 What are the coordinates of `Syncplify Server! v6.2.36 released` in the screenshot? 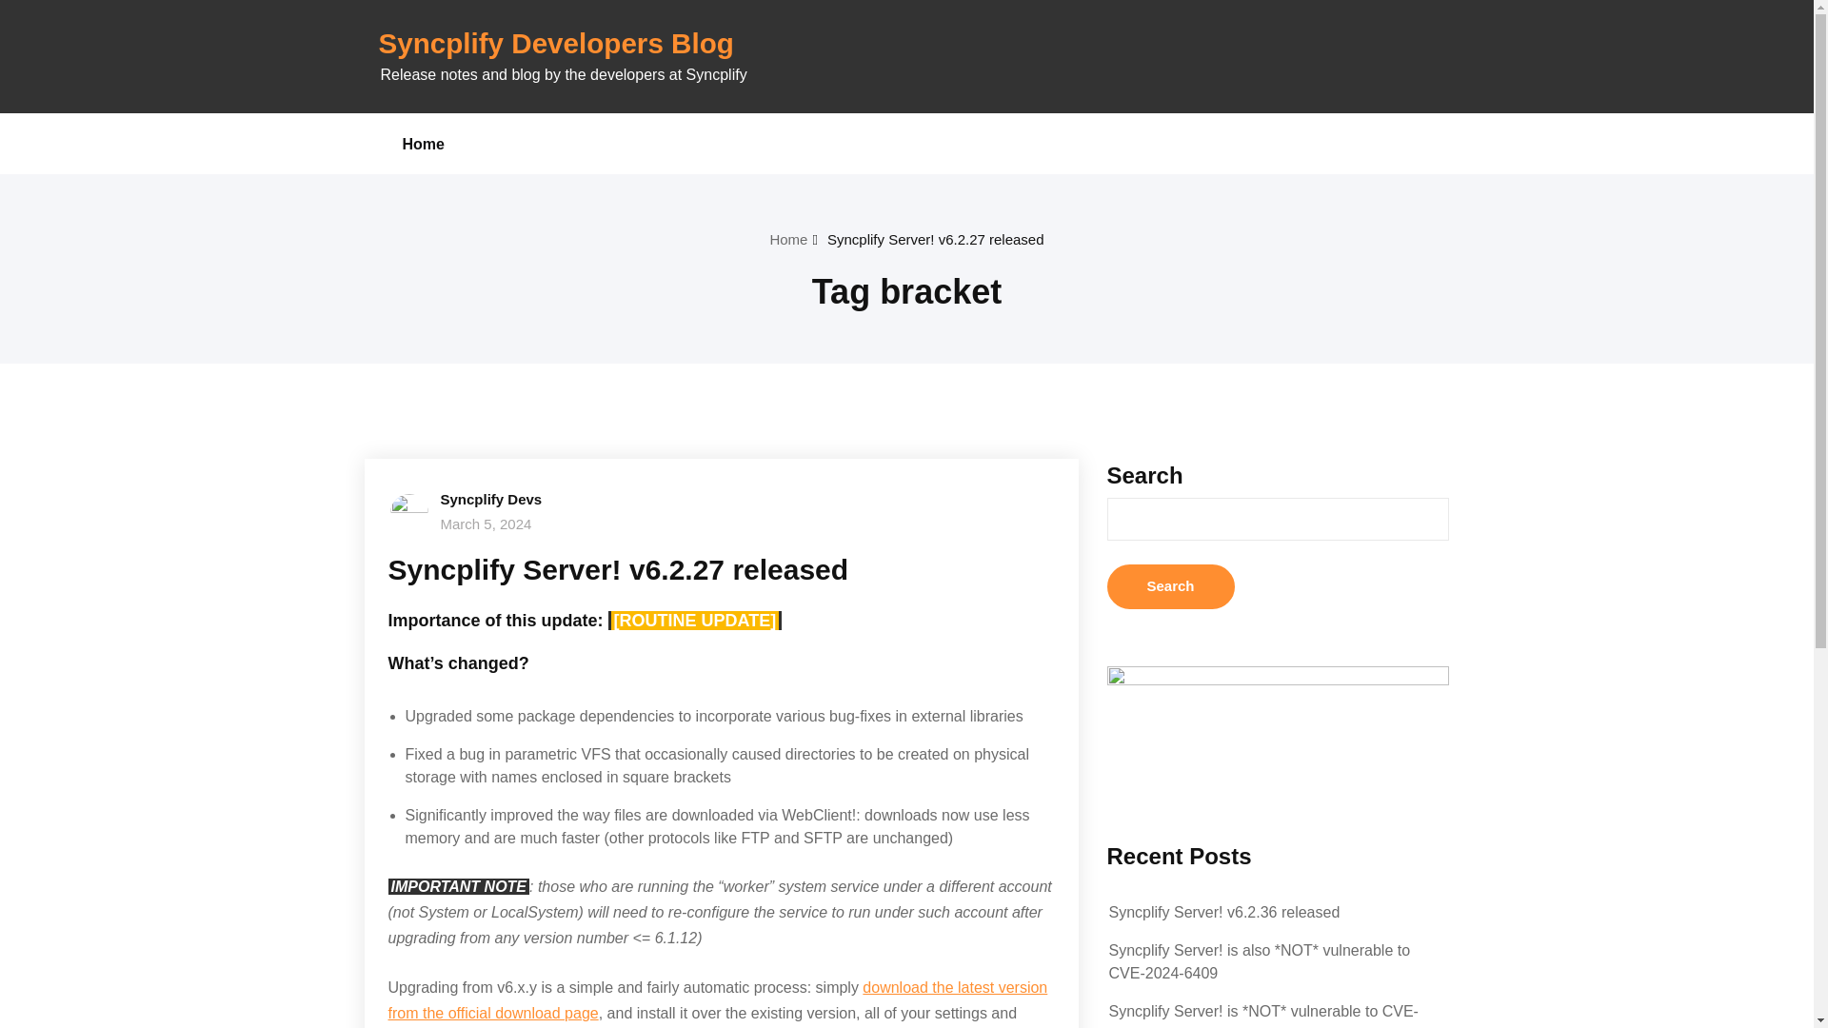 It's located at (1223, 912).